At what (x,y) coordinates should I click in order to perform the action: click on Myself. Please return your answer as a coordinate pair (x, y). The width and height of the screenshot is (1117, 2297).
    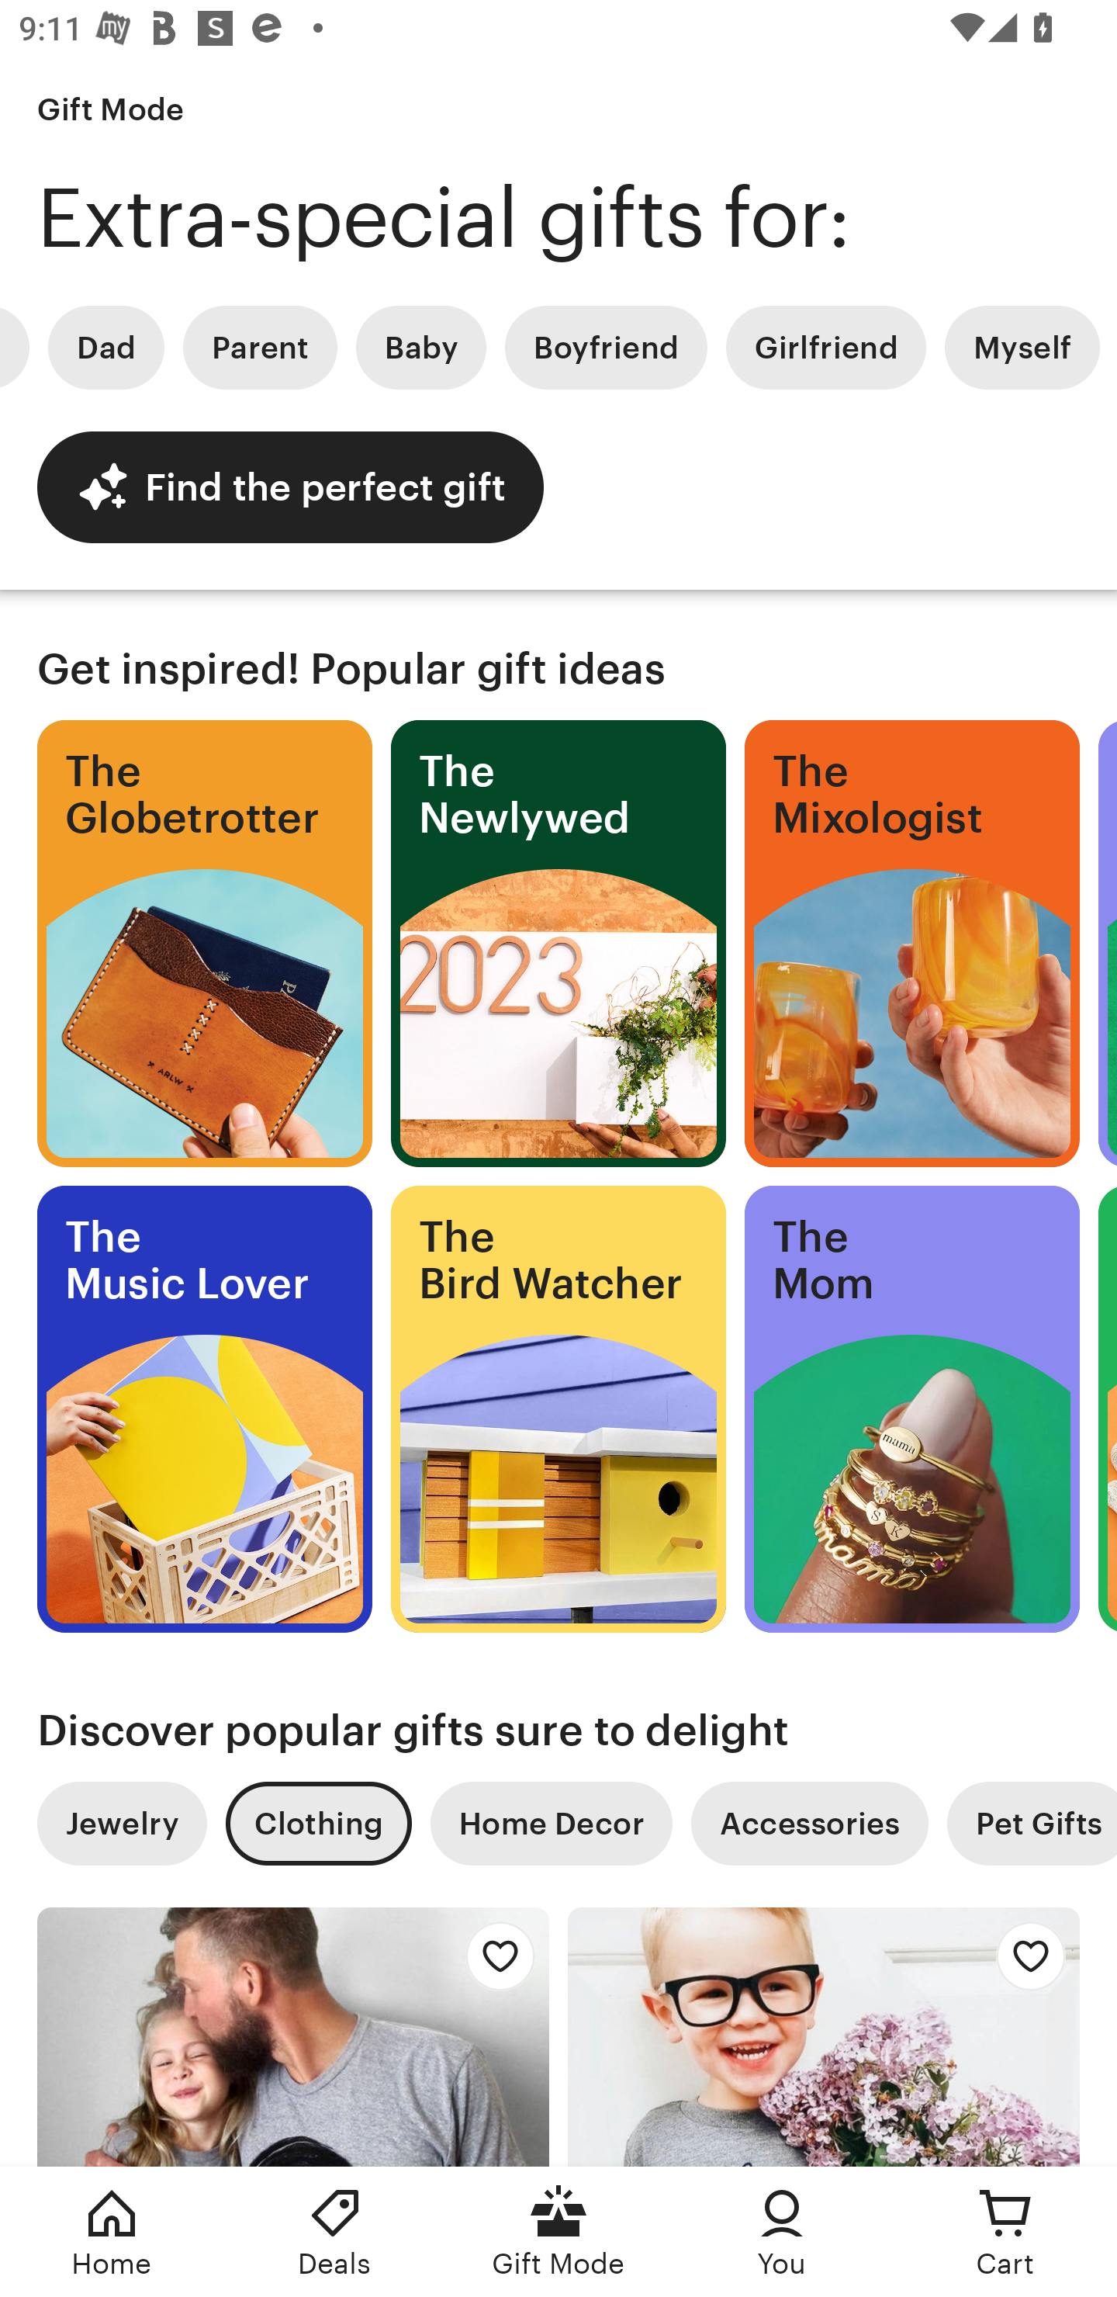
    Looking at the image, I should click on (1022, 348).